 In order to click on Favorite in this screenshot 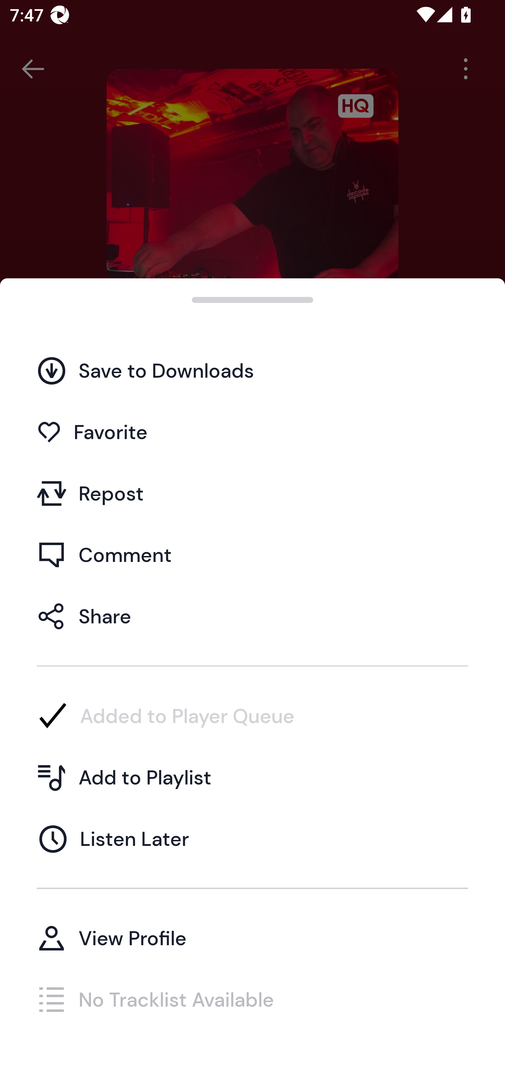, I will do `click(252, 432)`.